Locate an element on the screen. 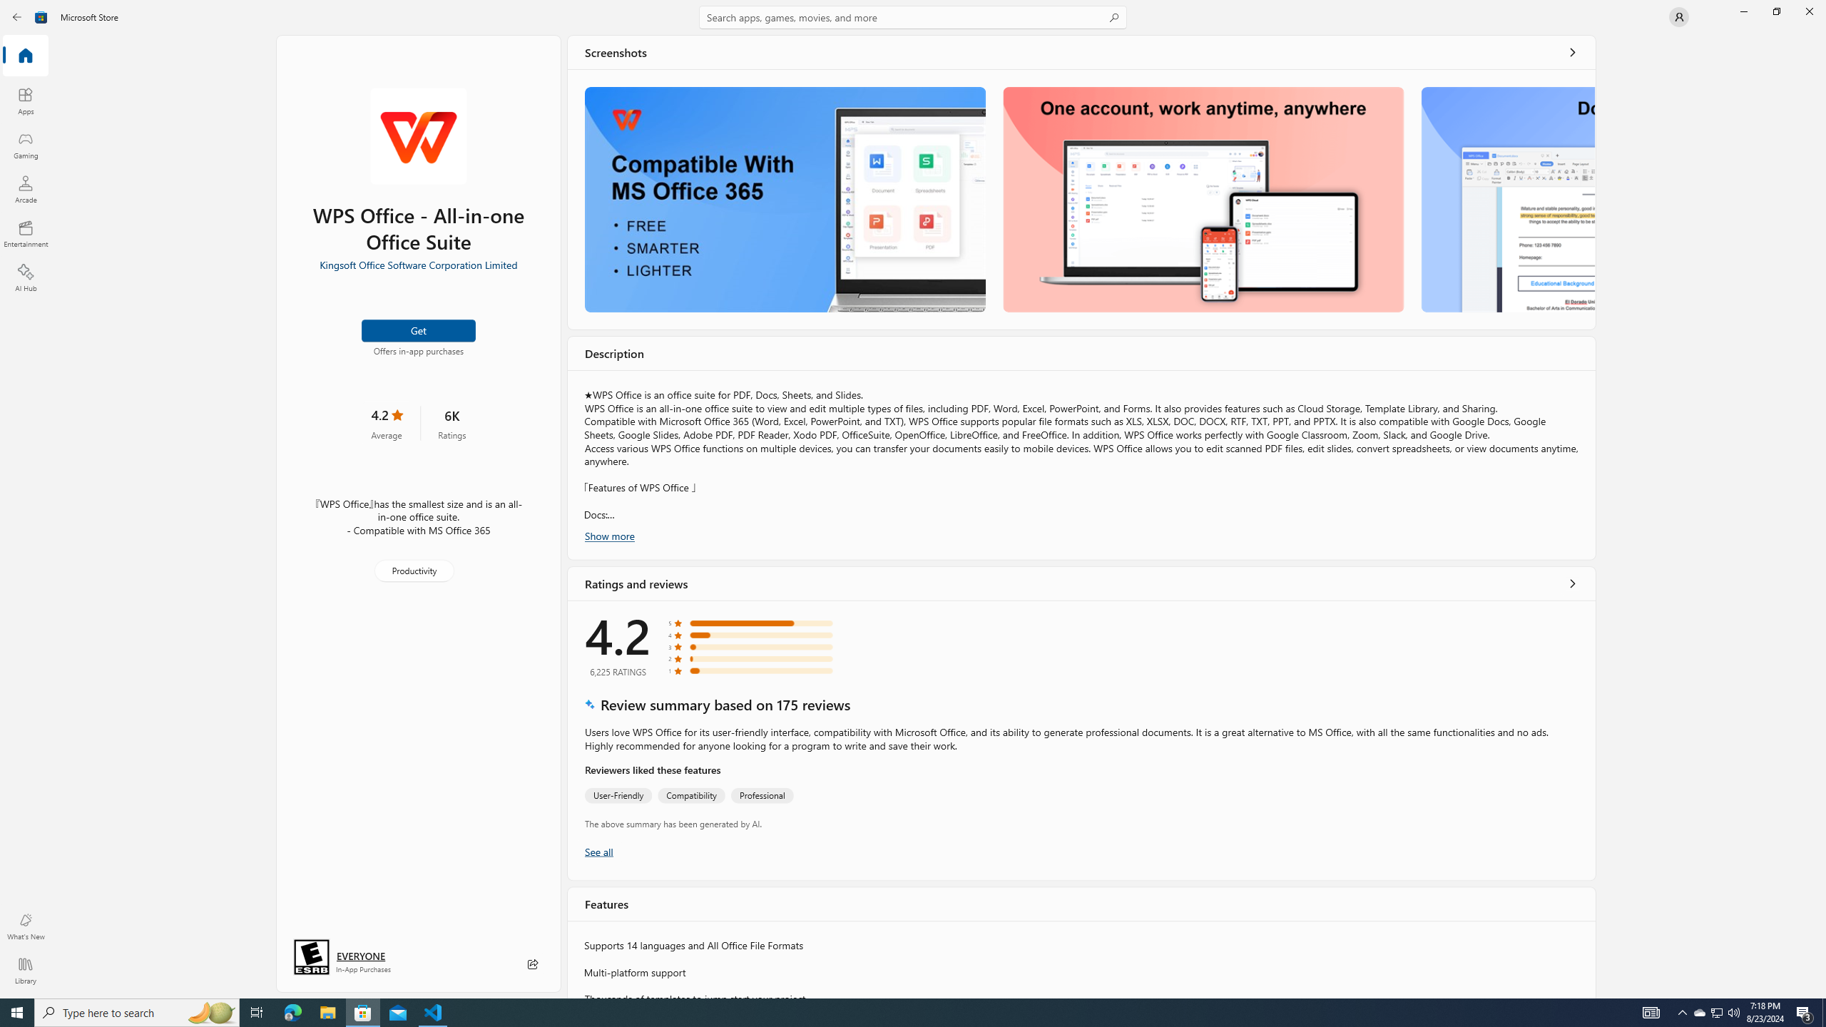  Kingsoft Office Software Corporation Limited is located at coordinates (418, 264).